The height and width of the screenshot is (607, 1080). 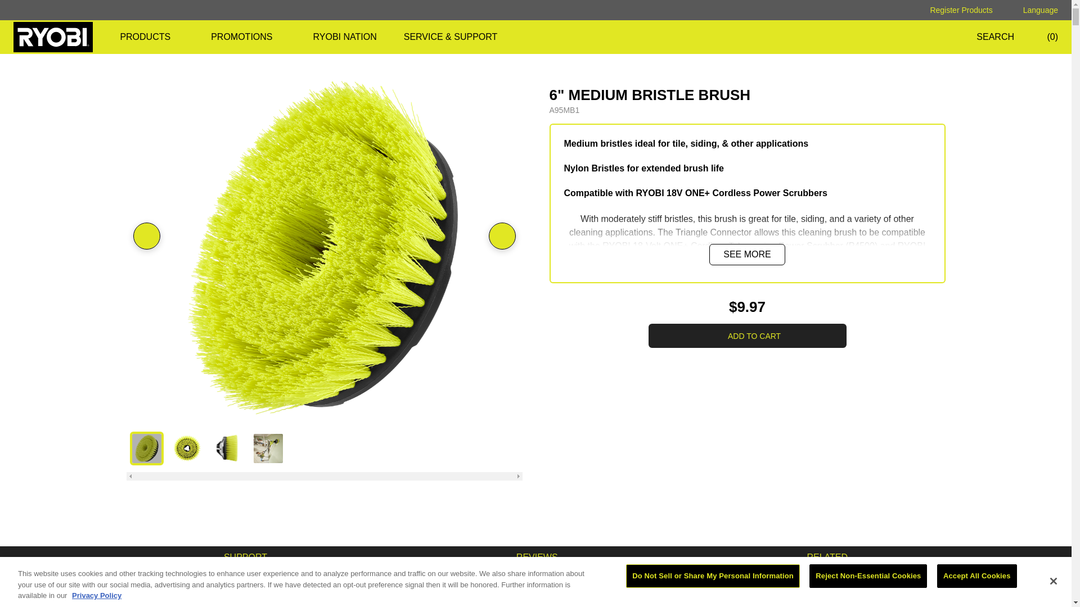 I want to click on SEE MORE, so click(x=747, y=254).